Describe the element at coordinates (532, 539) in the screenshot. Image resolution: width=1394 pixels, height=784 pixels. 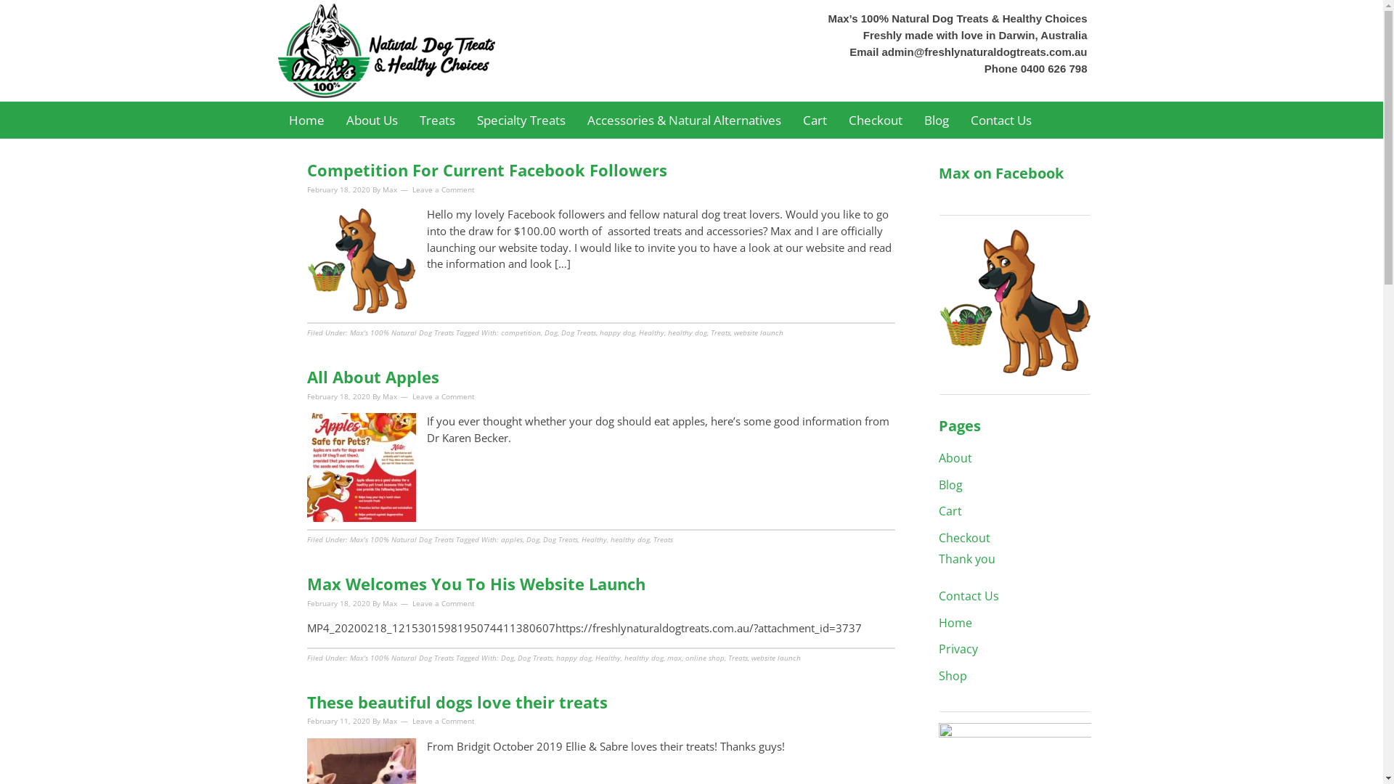
I see `Dog` at that location.